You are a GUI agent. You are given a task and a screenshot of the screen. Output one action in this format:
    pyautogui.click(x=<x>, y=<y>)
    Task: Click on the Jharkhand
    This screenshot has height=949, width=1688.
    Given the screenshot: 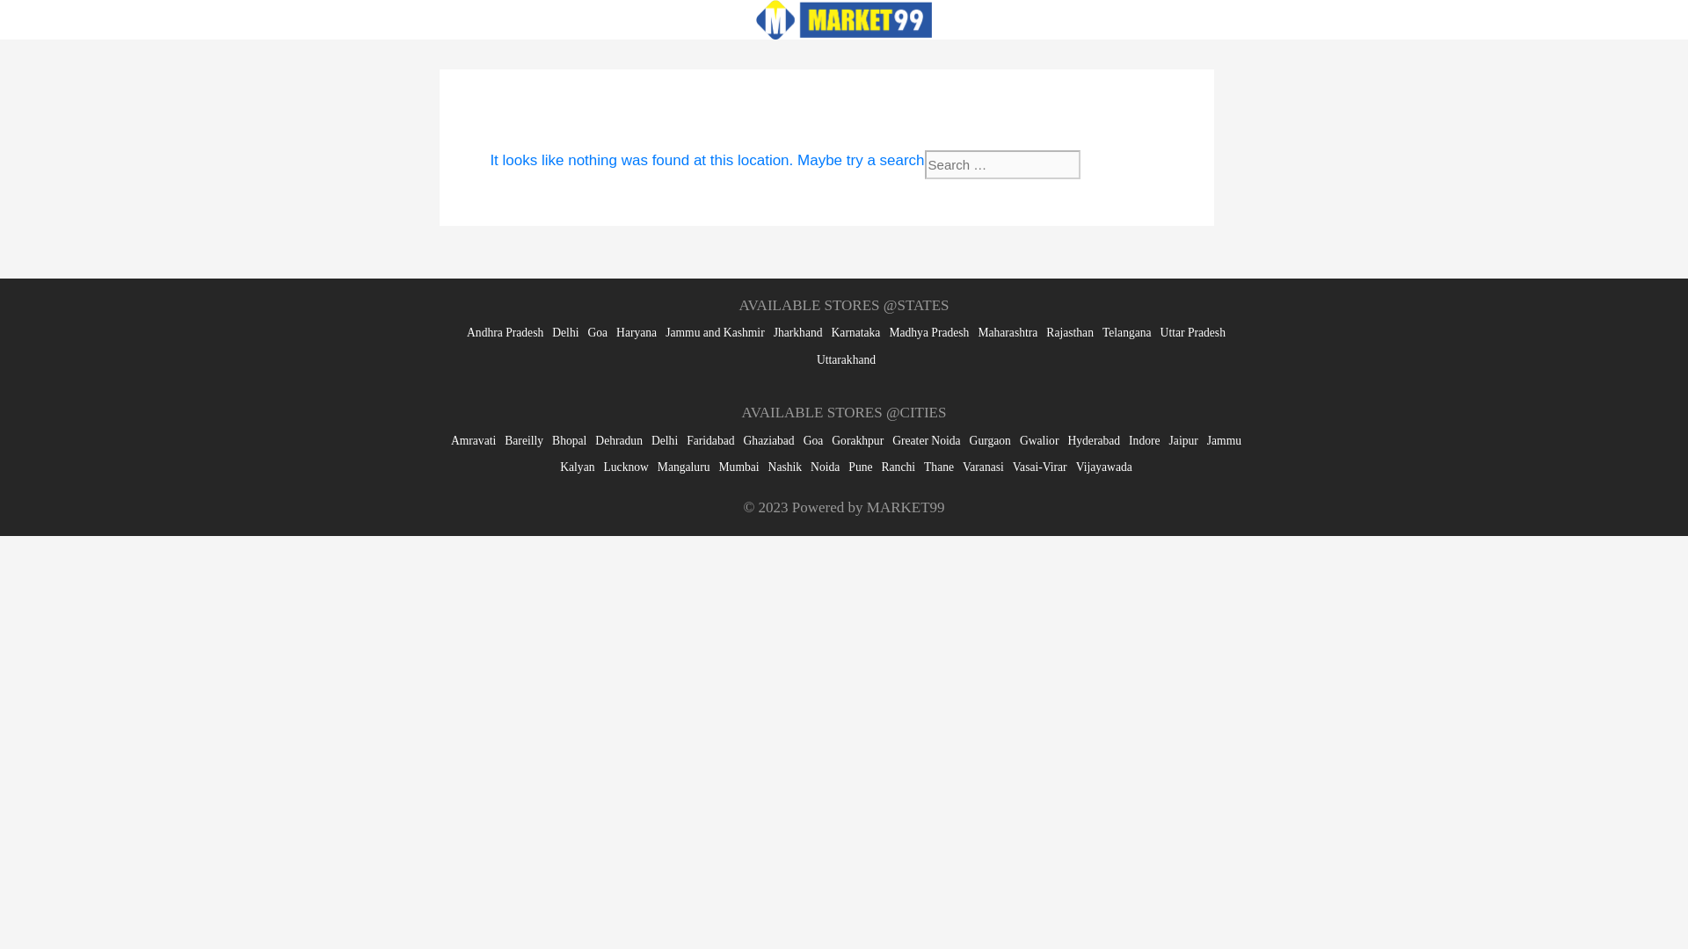 What is the action you would take?
    pyautogui.click(x=798, y=332)
    